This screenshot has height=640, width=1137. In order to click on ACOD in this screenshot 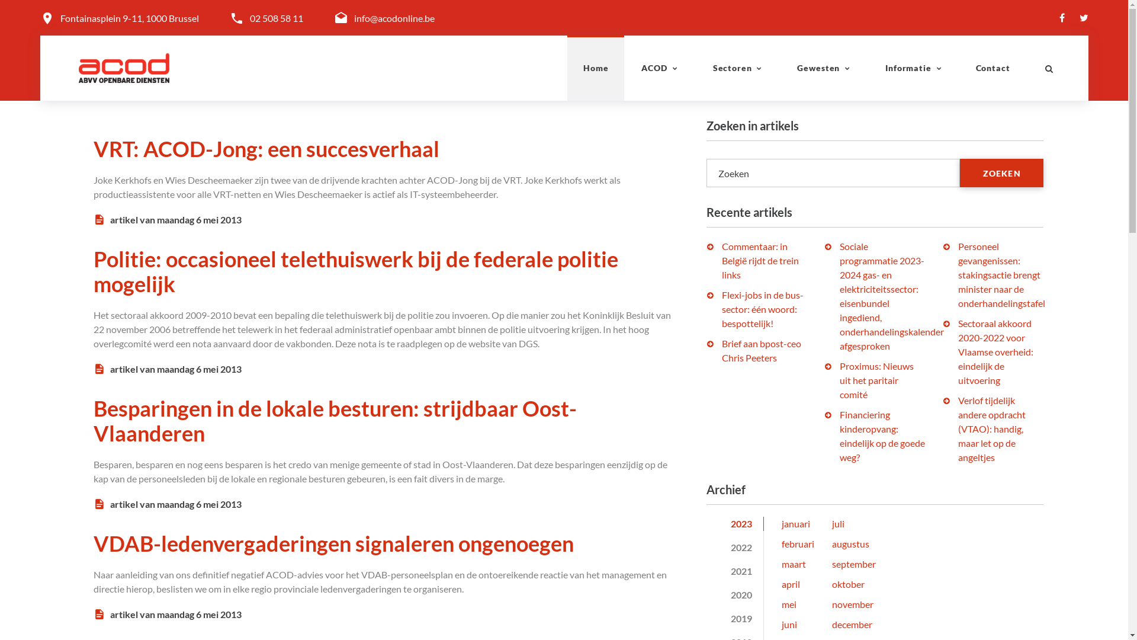, I will do `click(660, 68)`.